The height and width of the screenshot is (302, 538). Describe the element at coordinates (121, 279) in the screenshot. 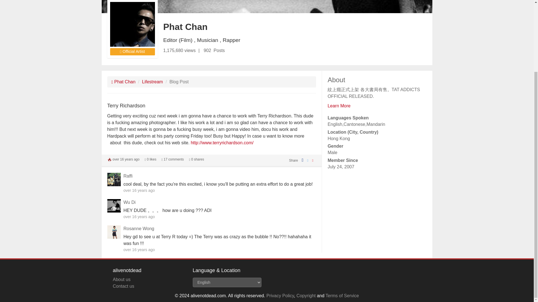

I see `About us` at that location.